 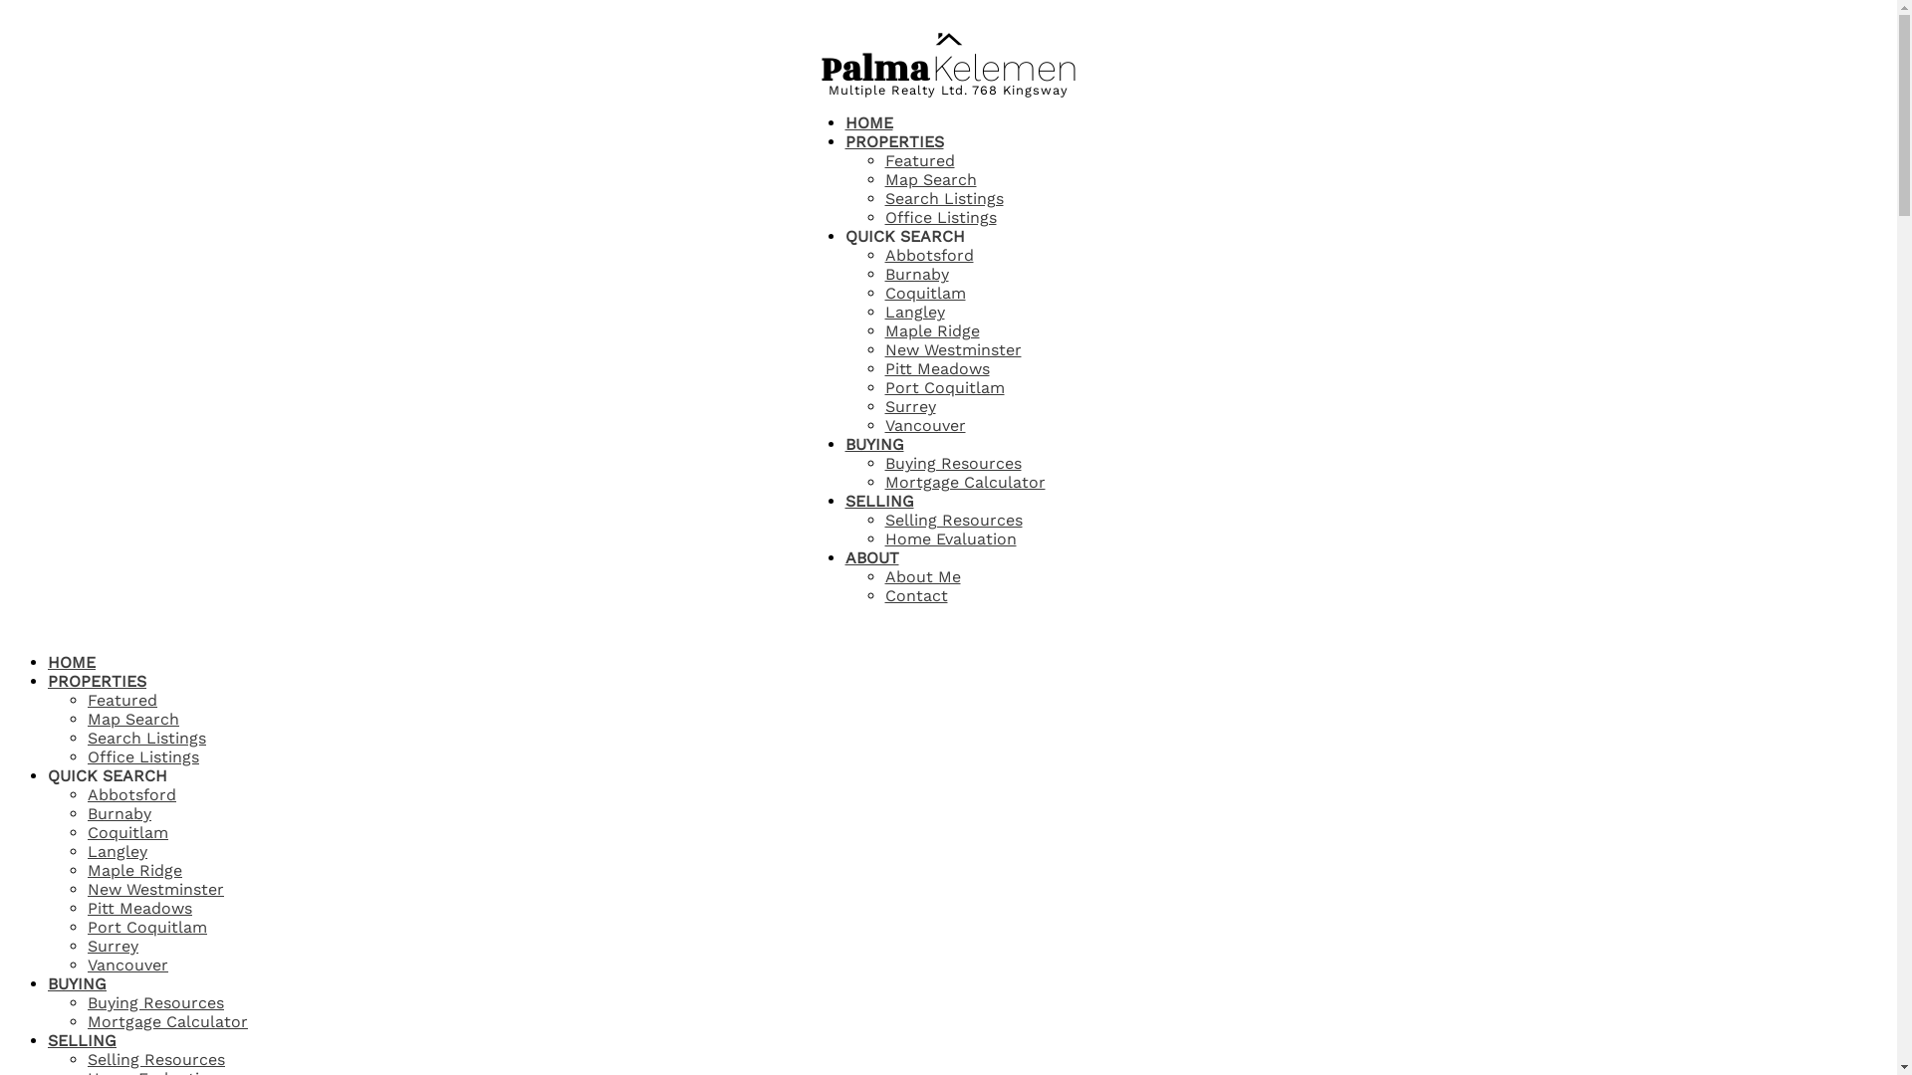 What do you see at coordinates (868, 124) in the screenshot?
I see `HOME` at bounding box center [868, 124].